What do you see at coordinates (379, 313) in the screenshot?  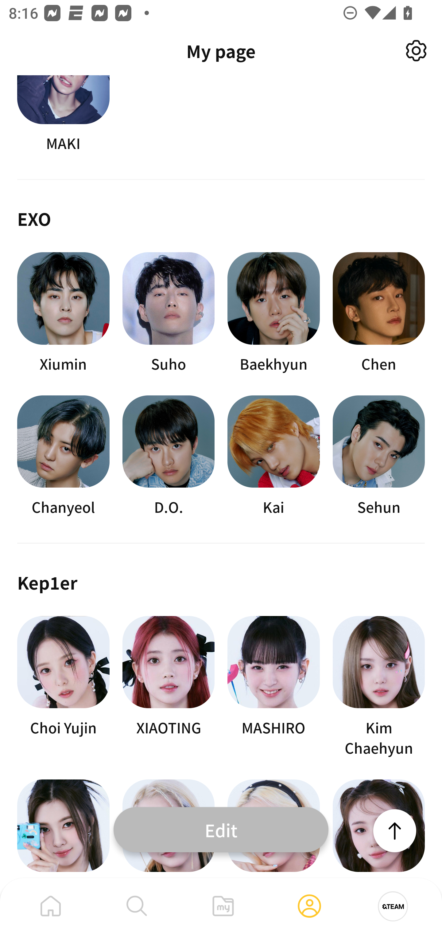 I see `Chen` at bounding box center [379, 313].